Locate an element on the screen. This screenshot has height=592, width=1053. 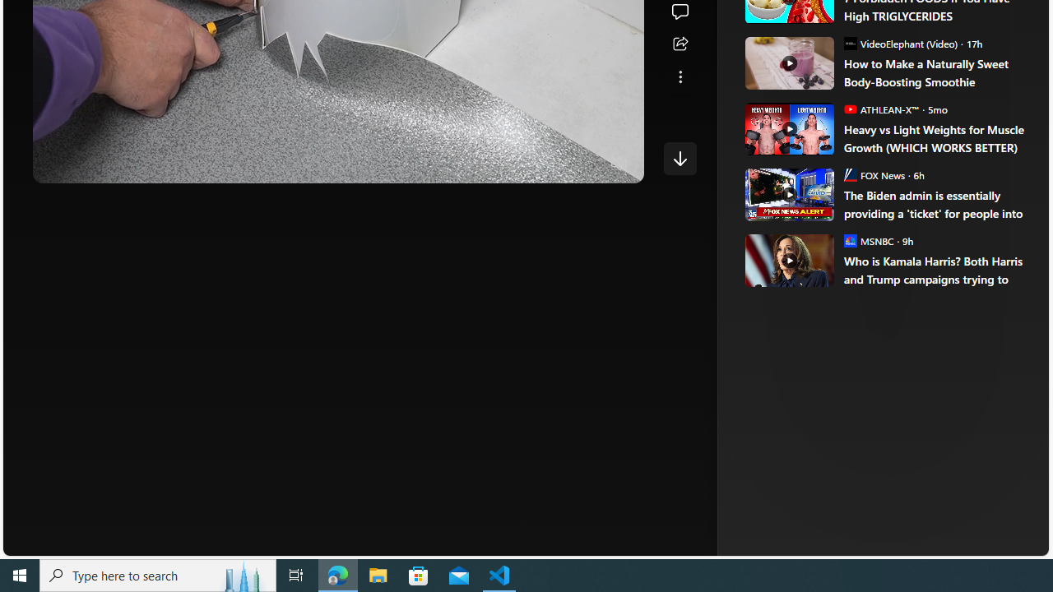
How to Make a Naturally Sweet Body-Boosting Smoothie is located at coordinates (788, 62).